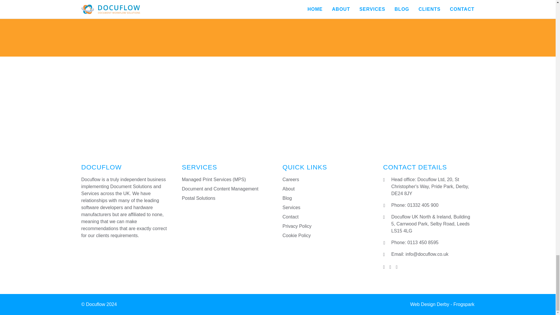 Image resolution: width=560 pixels, height=315 pixels. I want to click on About, so click(288, 189).